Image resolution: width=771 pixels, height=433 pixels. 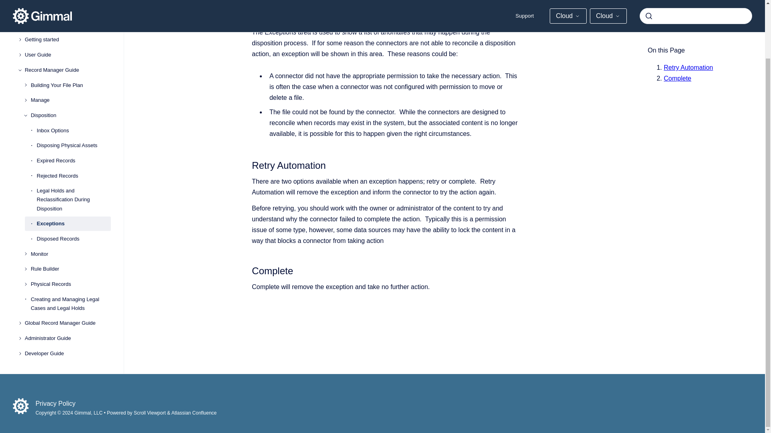 I want to click on Administrator Guide, so click(x=67, y=304).